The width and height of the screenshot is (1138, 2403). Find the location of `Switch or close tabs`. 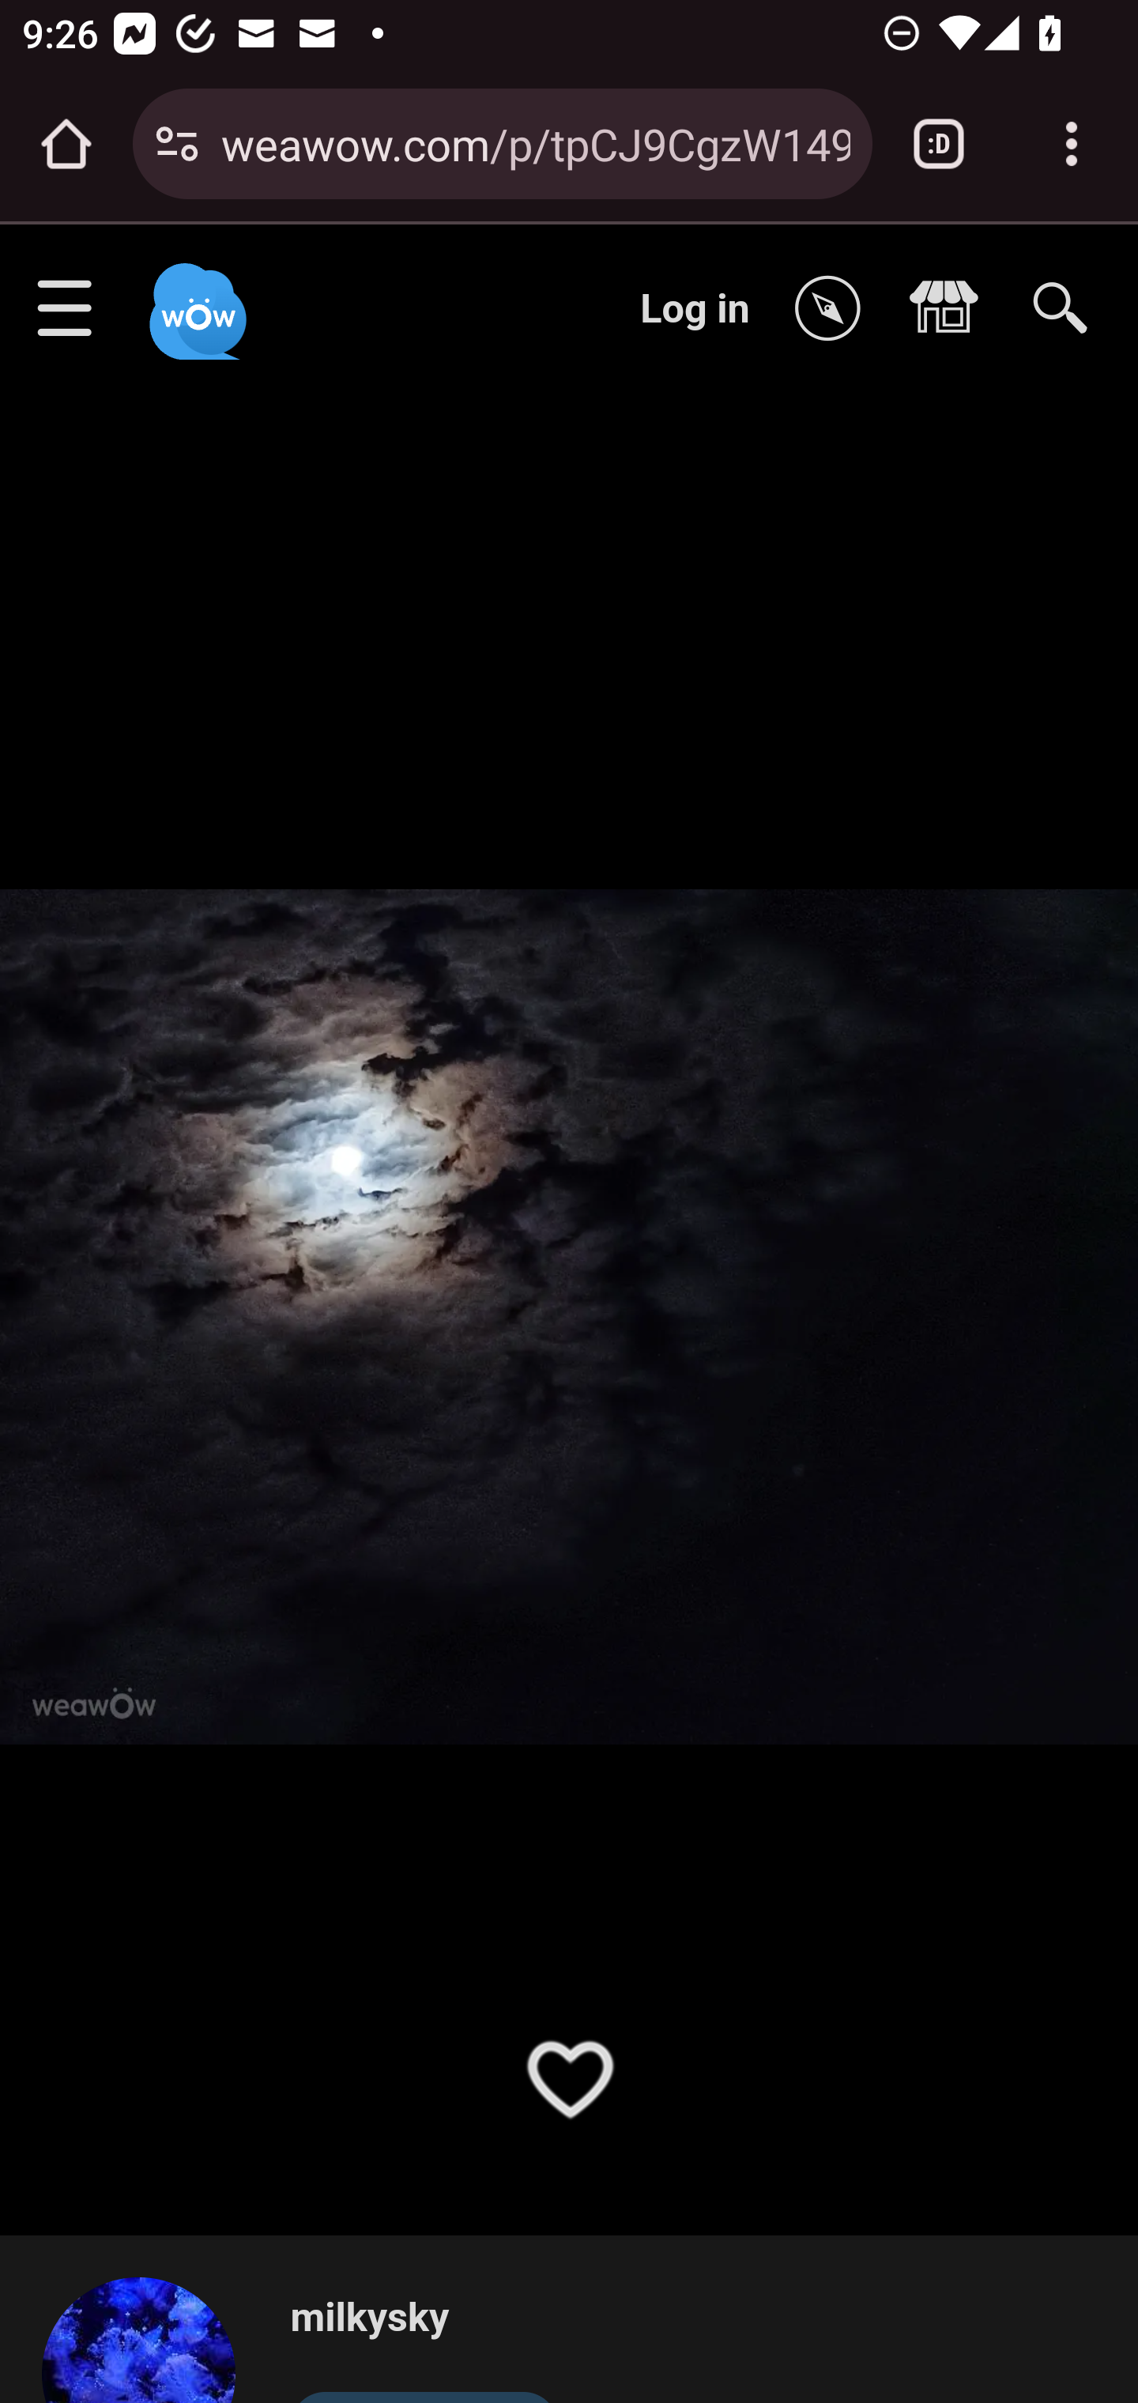

Switch or close tabs is located at coordinates (939, 144).